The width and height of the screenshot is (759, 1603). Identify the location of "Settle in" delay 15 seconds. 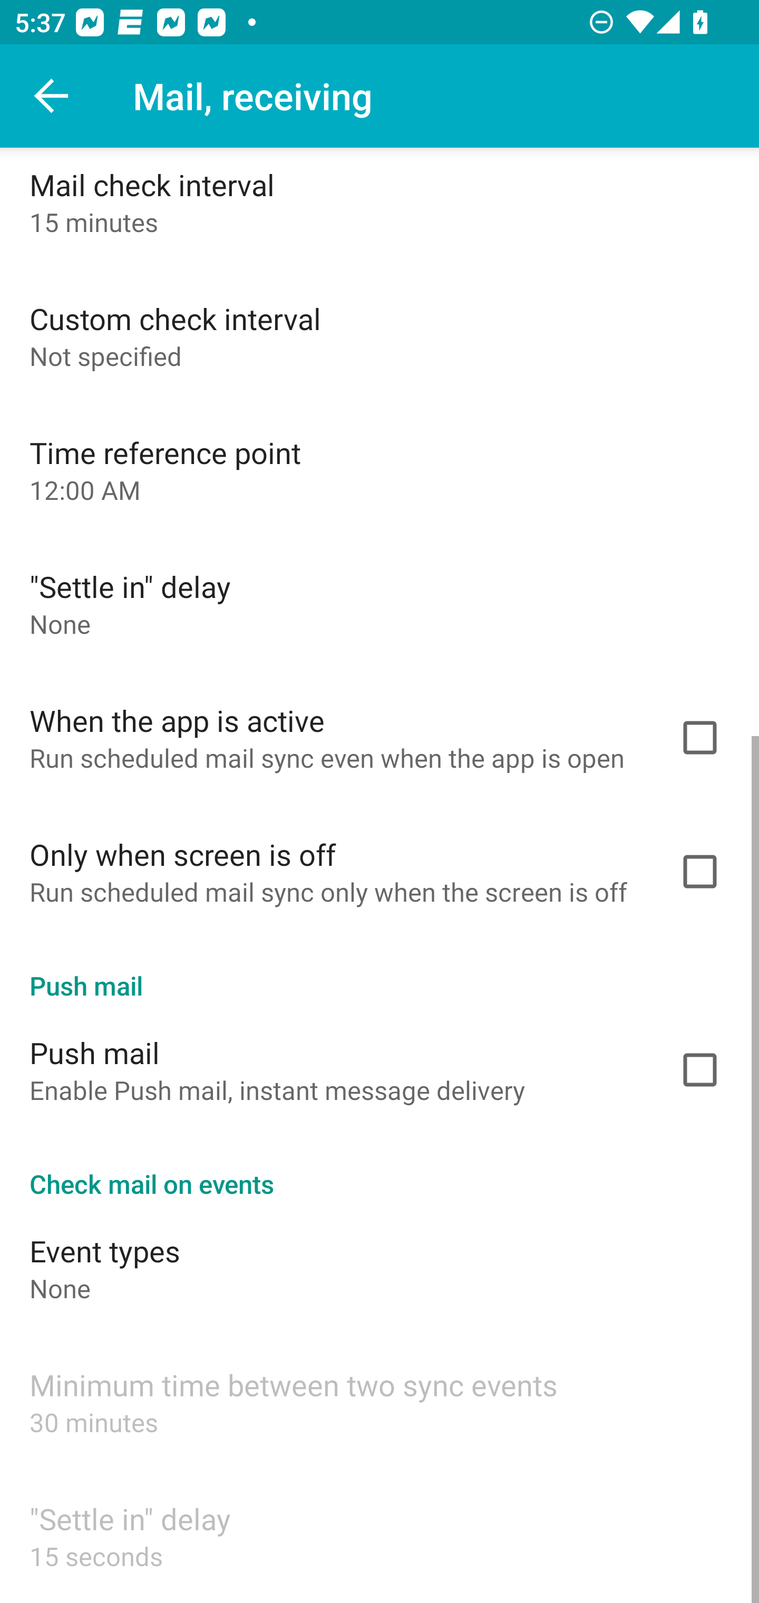
(379, 1536).